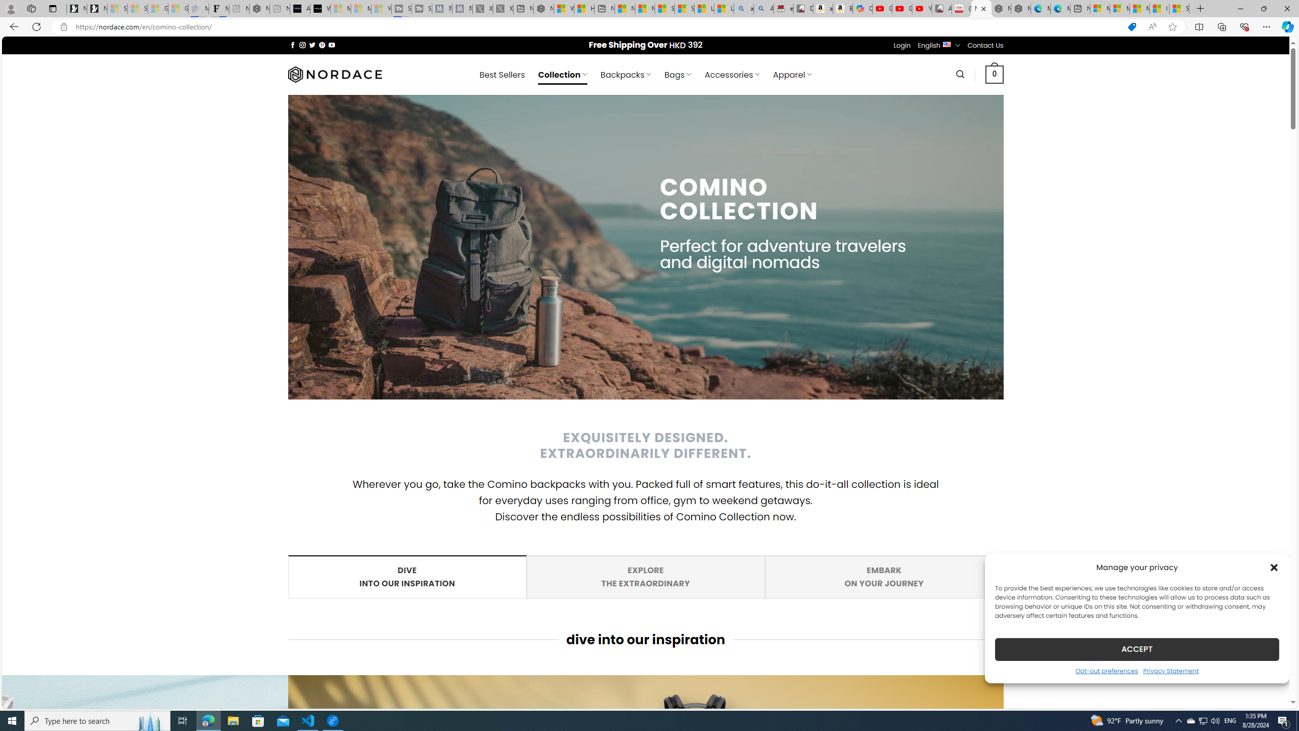  Describe the element at coordinates (361, 9) in the screenshot. I see `Microsoft Start - Sleeping` at that location.